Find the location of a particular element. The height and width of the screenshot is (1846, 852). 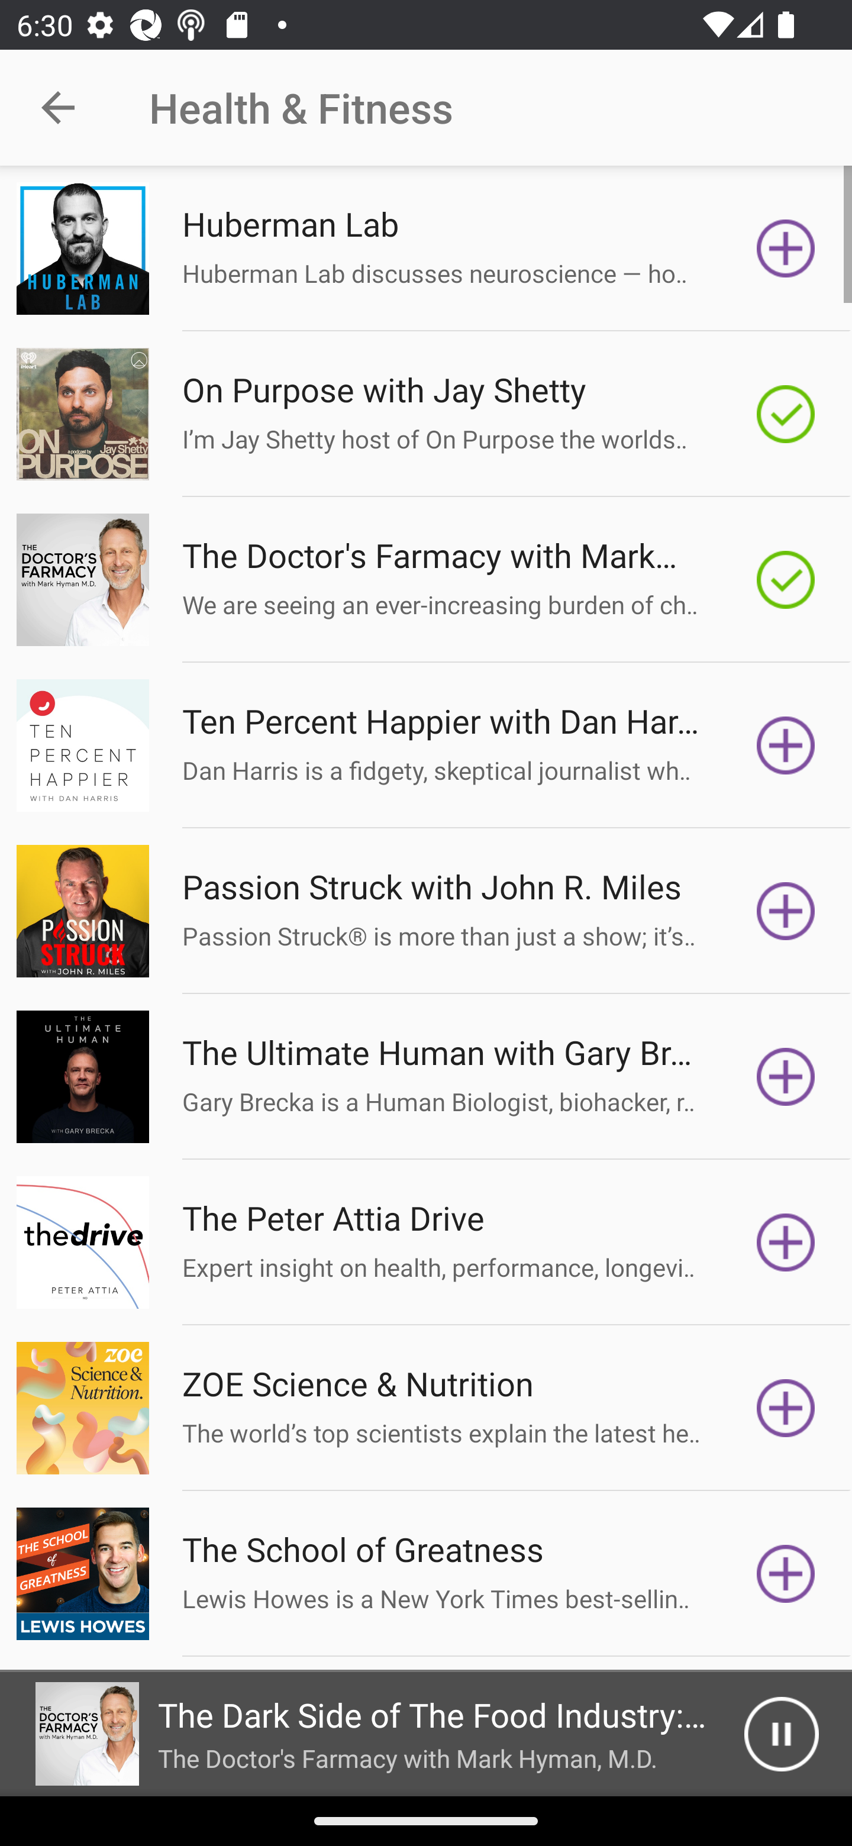

Subscribed is located at coordinates (786, 580).